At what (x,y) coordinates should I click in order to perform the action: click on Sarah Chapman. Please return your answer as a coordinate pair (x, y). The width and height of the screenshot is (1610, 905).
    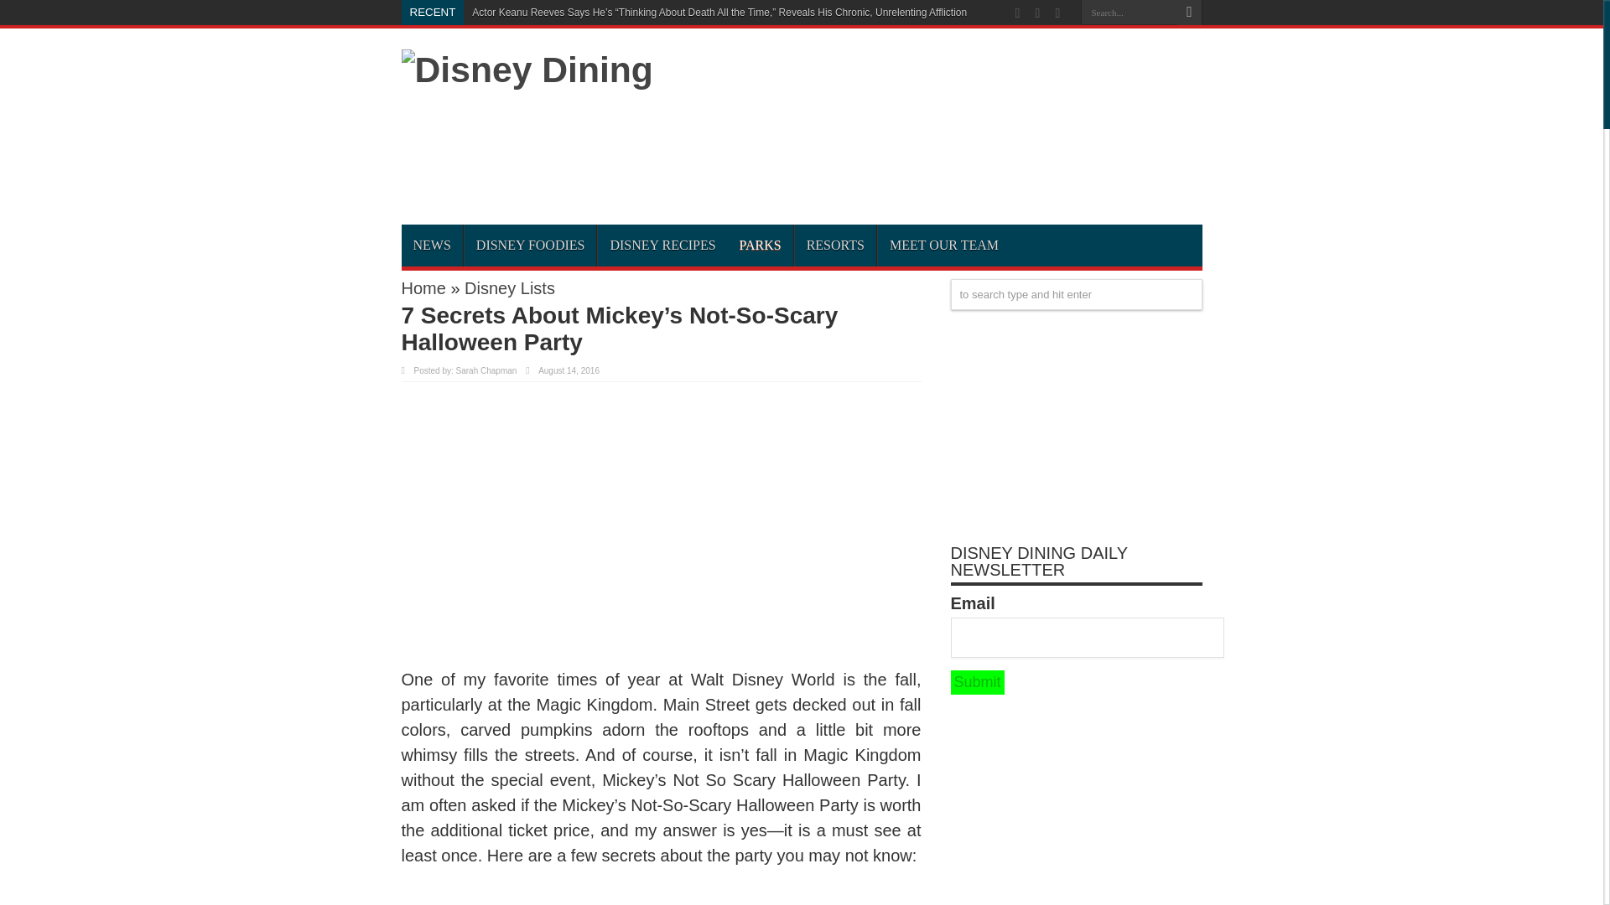
    Looking at the image, I should click on (486, 370).